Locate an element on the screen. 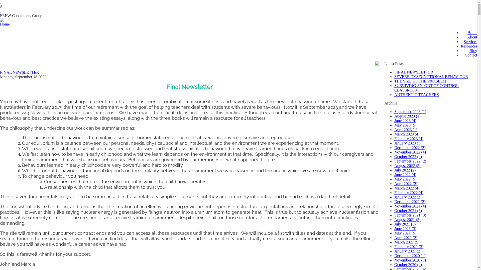  FINAL NEWSLETTER is located at coordinates (414, 72).